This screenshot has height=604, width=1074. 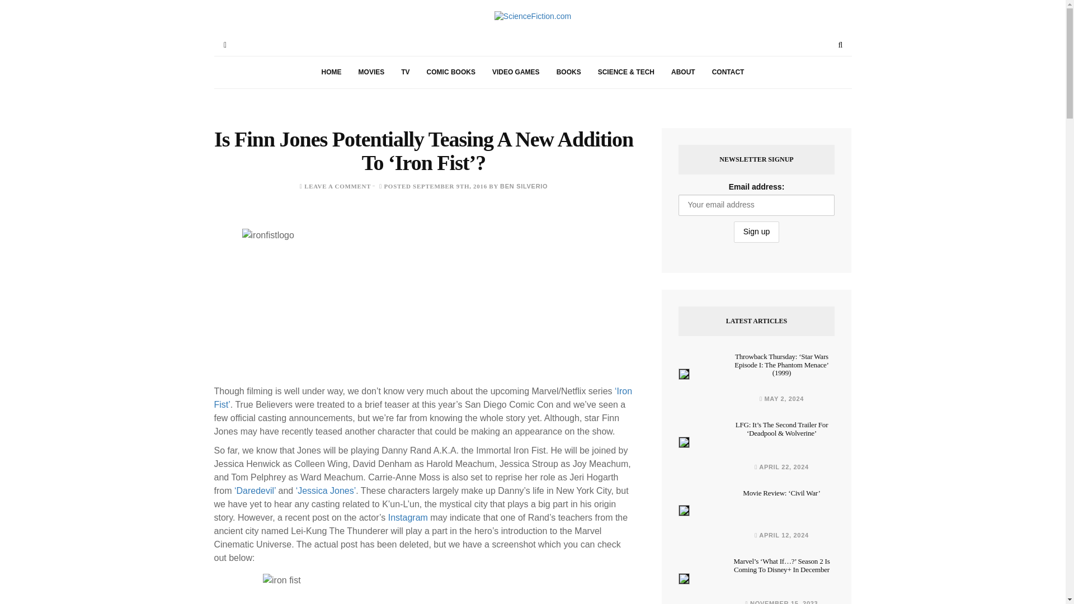 I want to click on BEN SILVERIO, so click(x=524, y=186).